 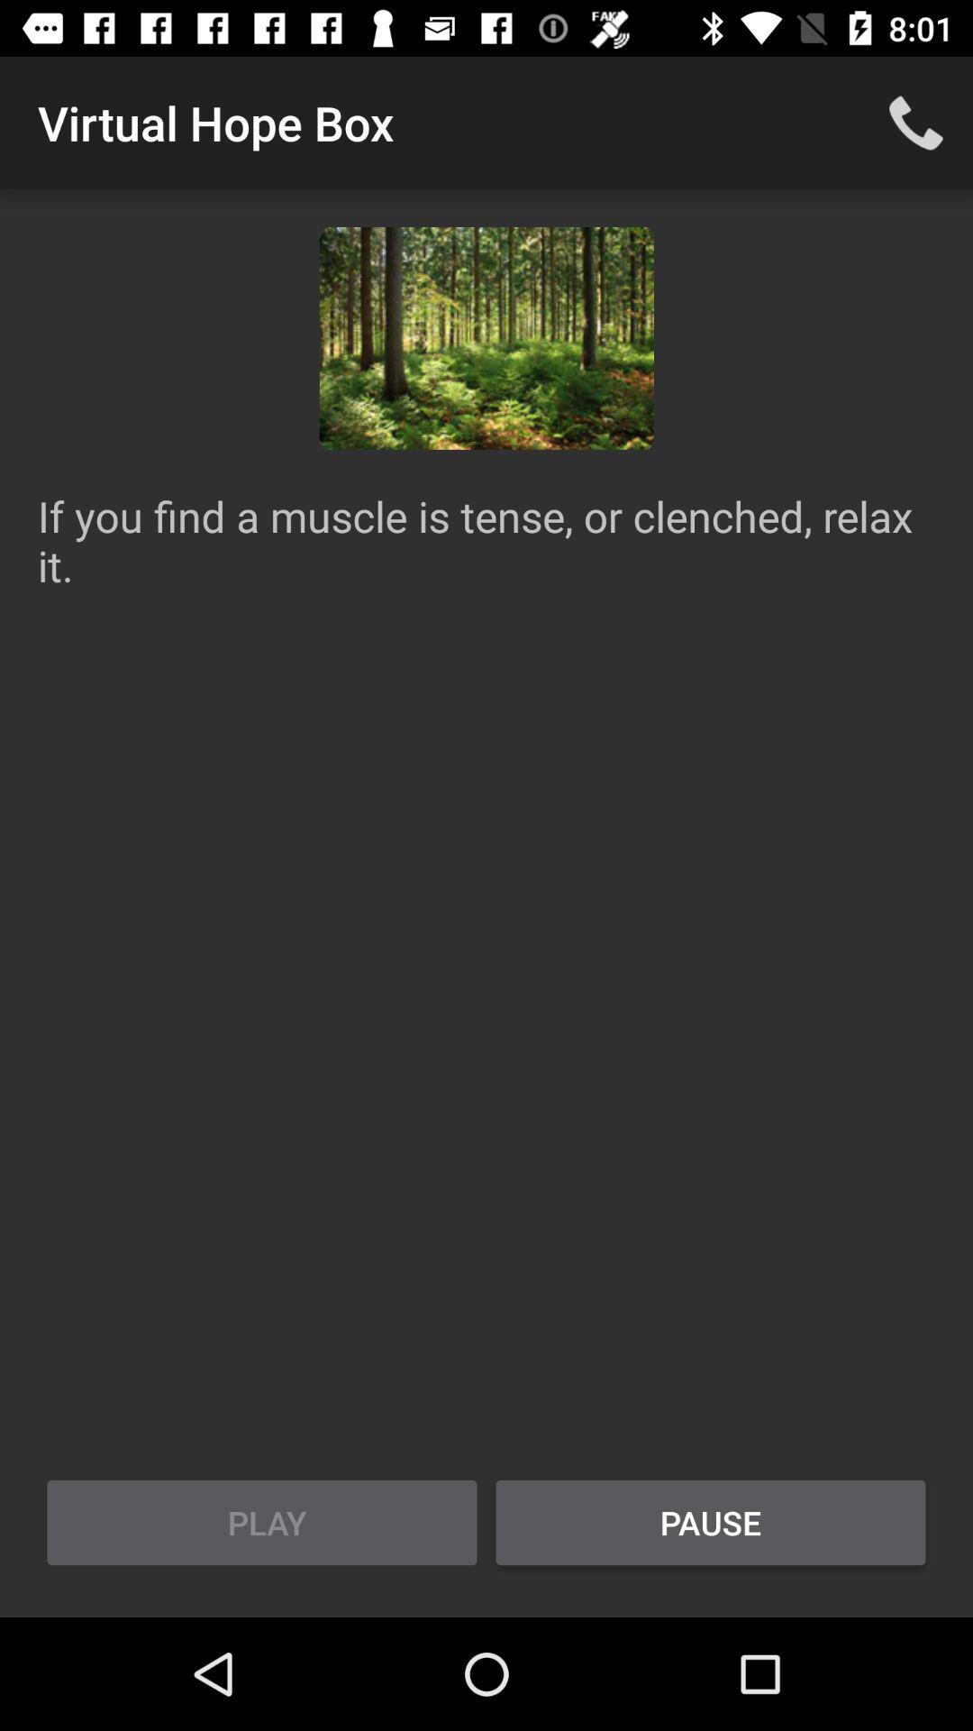 I want to click on turn on the icon next to play icon, so click(x=711, y=1523).